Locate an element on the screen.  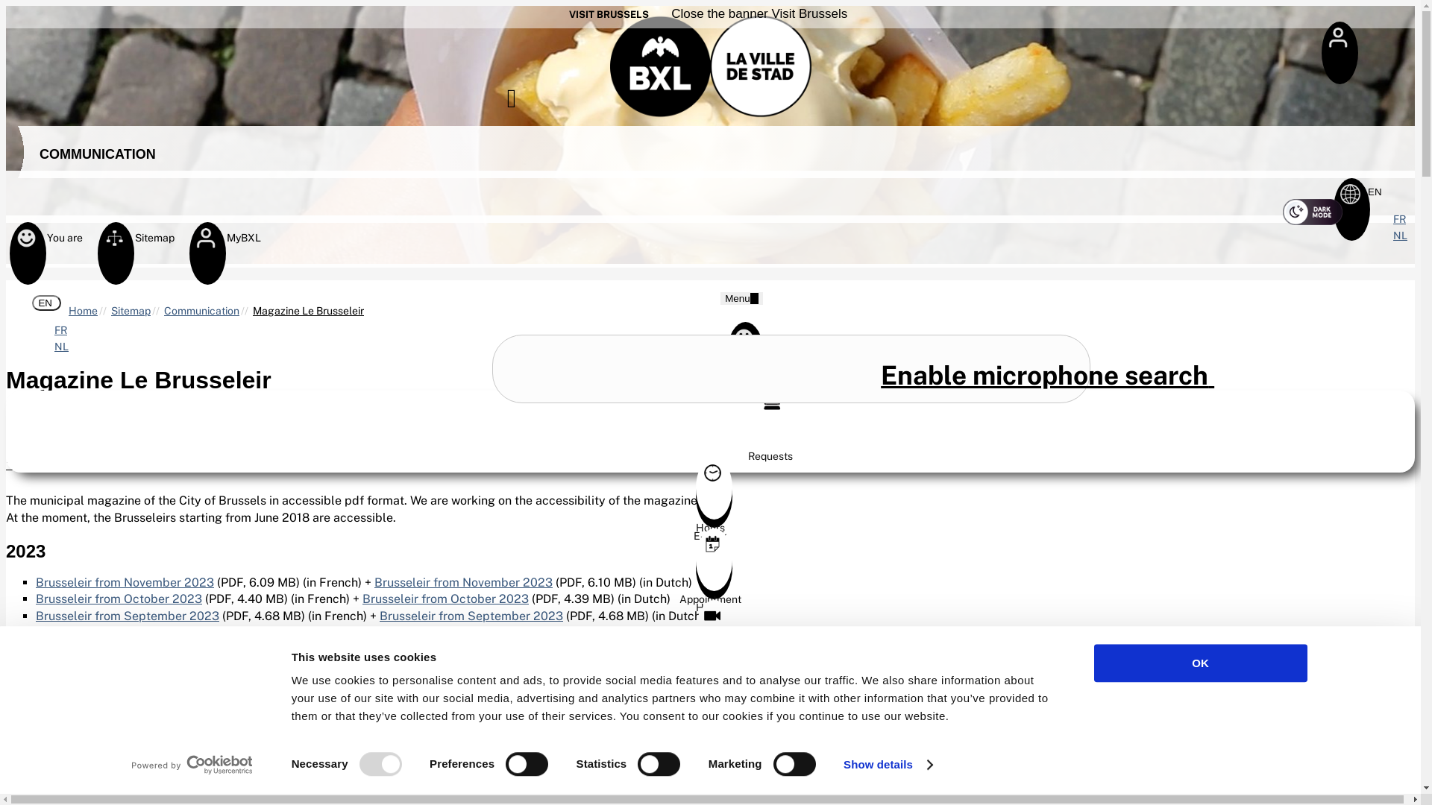
Appointment is located at coordinates (710, 593).